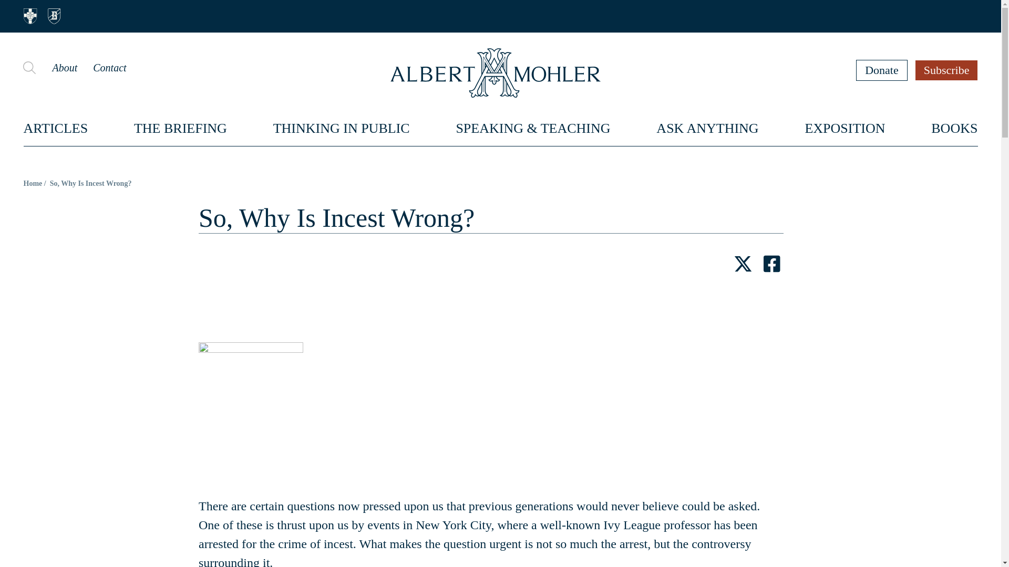 The image size is (1009, 567). I want to click on Subscribe, so click(947, 70).